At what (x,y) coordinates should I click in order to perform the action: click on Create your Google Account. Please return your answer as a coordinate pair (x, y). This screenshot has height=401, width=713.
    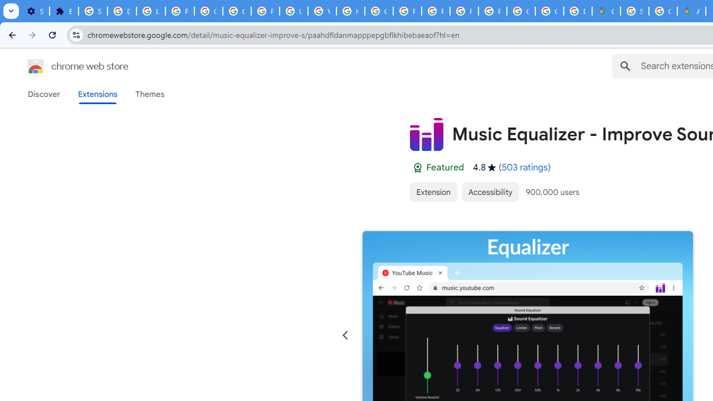
    Looking at the image, I should click on (663, 11).